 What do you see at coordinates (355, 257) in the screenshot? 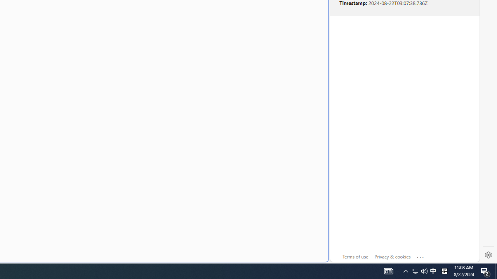
I see `Terms of use` at bounding box center [355, 257].